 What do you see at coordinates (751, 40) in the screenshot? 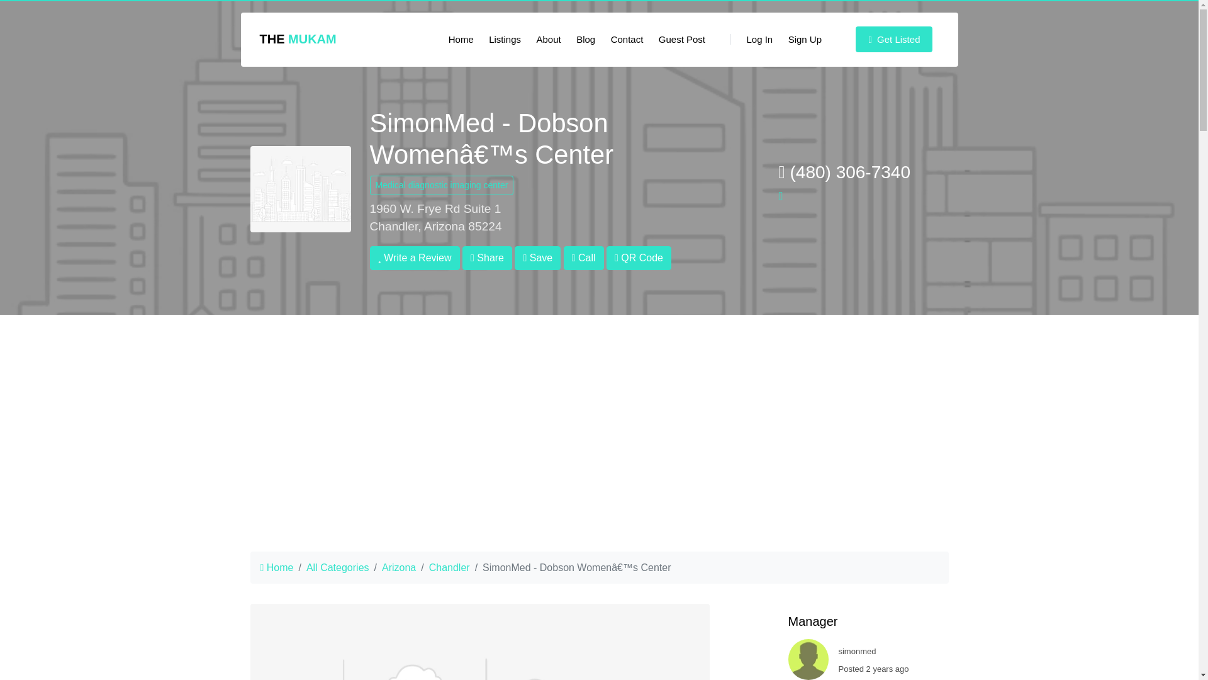
I see `Log In` at bounding box center [751, 40].